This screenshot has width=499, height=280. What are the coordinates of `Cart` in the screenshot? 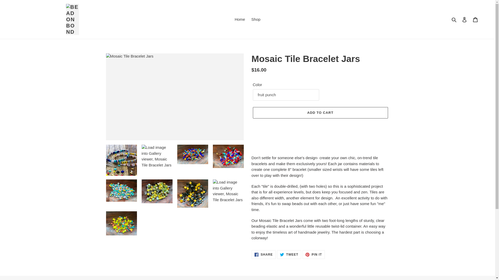 It's located at (240, 19).